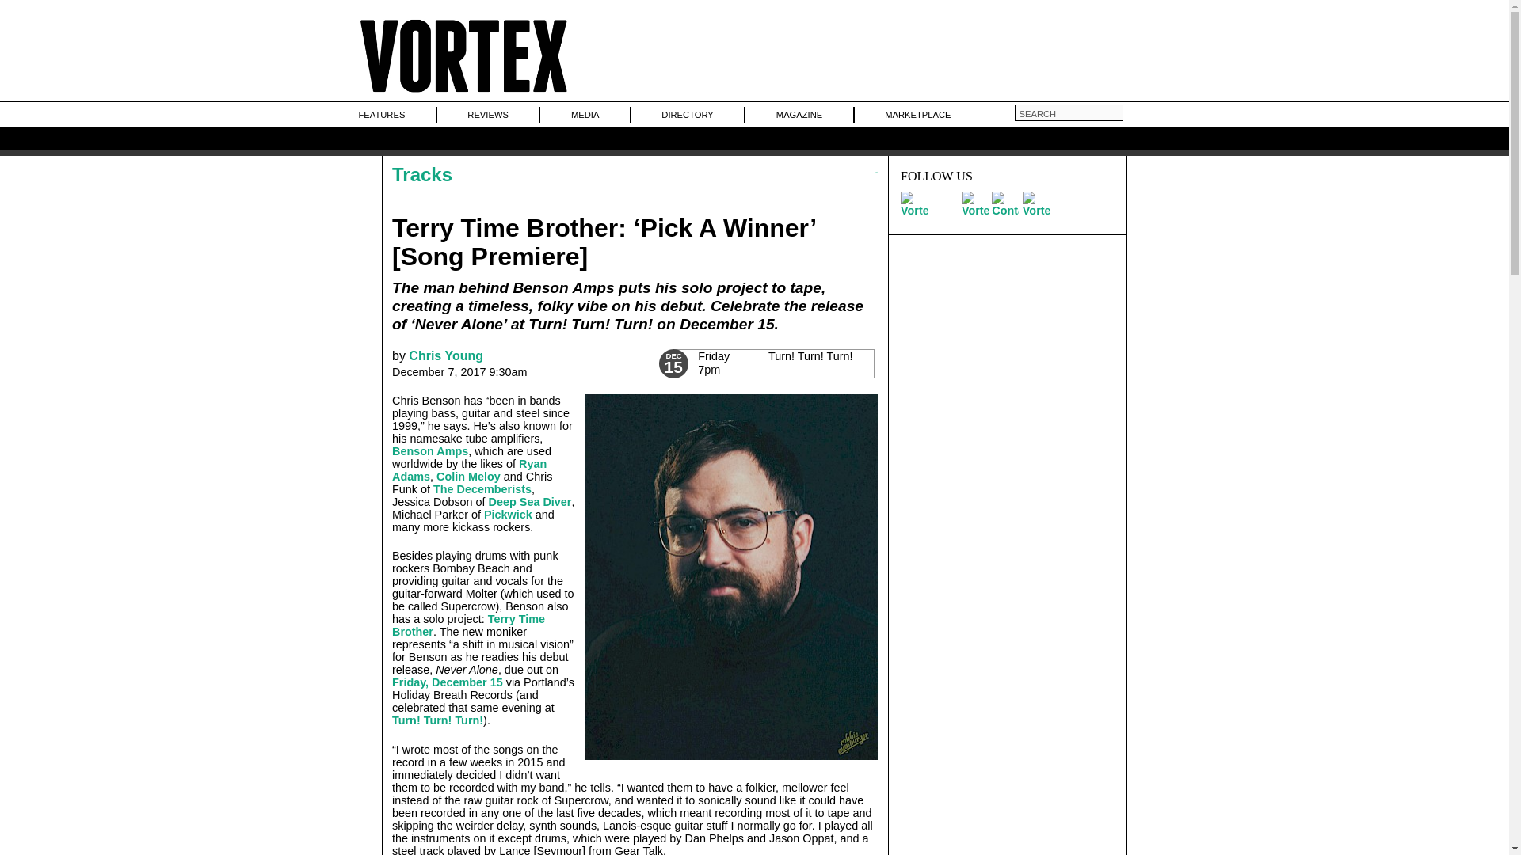 The height and width of the screenshot is (855, 1521). Describe the element at coordinates (463, 93) in the screenshot. I see `Home` at that location.